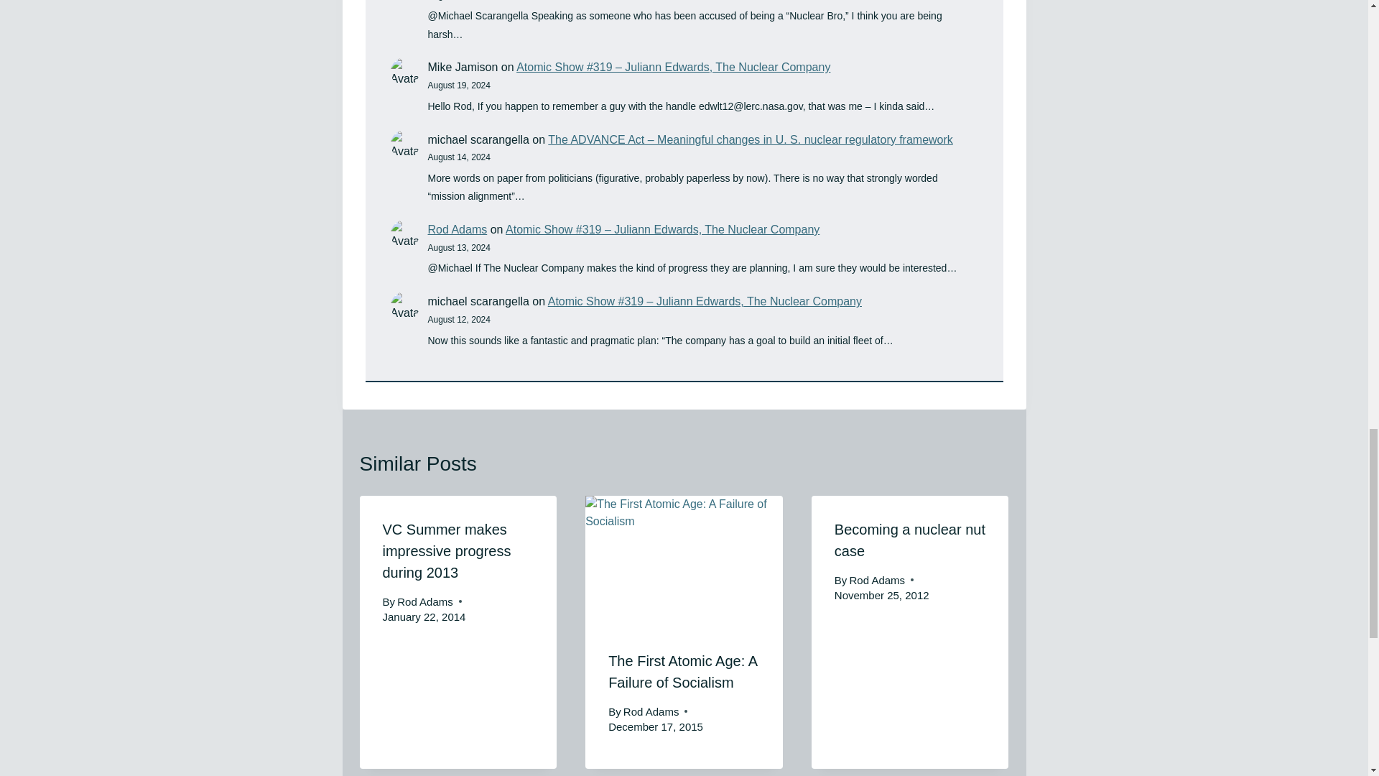 The height and width of the screenshot is (776, 1379). Describe the element at coordinates (425, 601) in the screenshot. I see `Rod Adams` at that location.